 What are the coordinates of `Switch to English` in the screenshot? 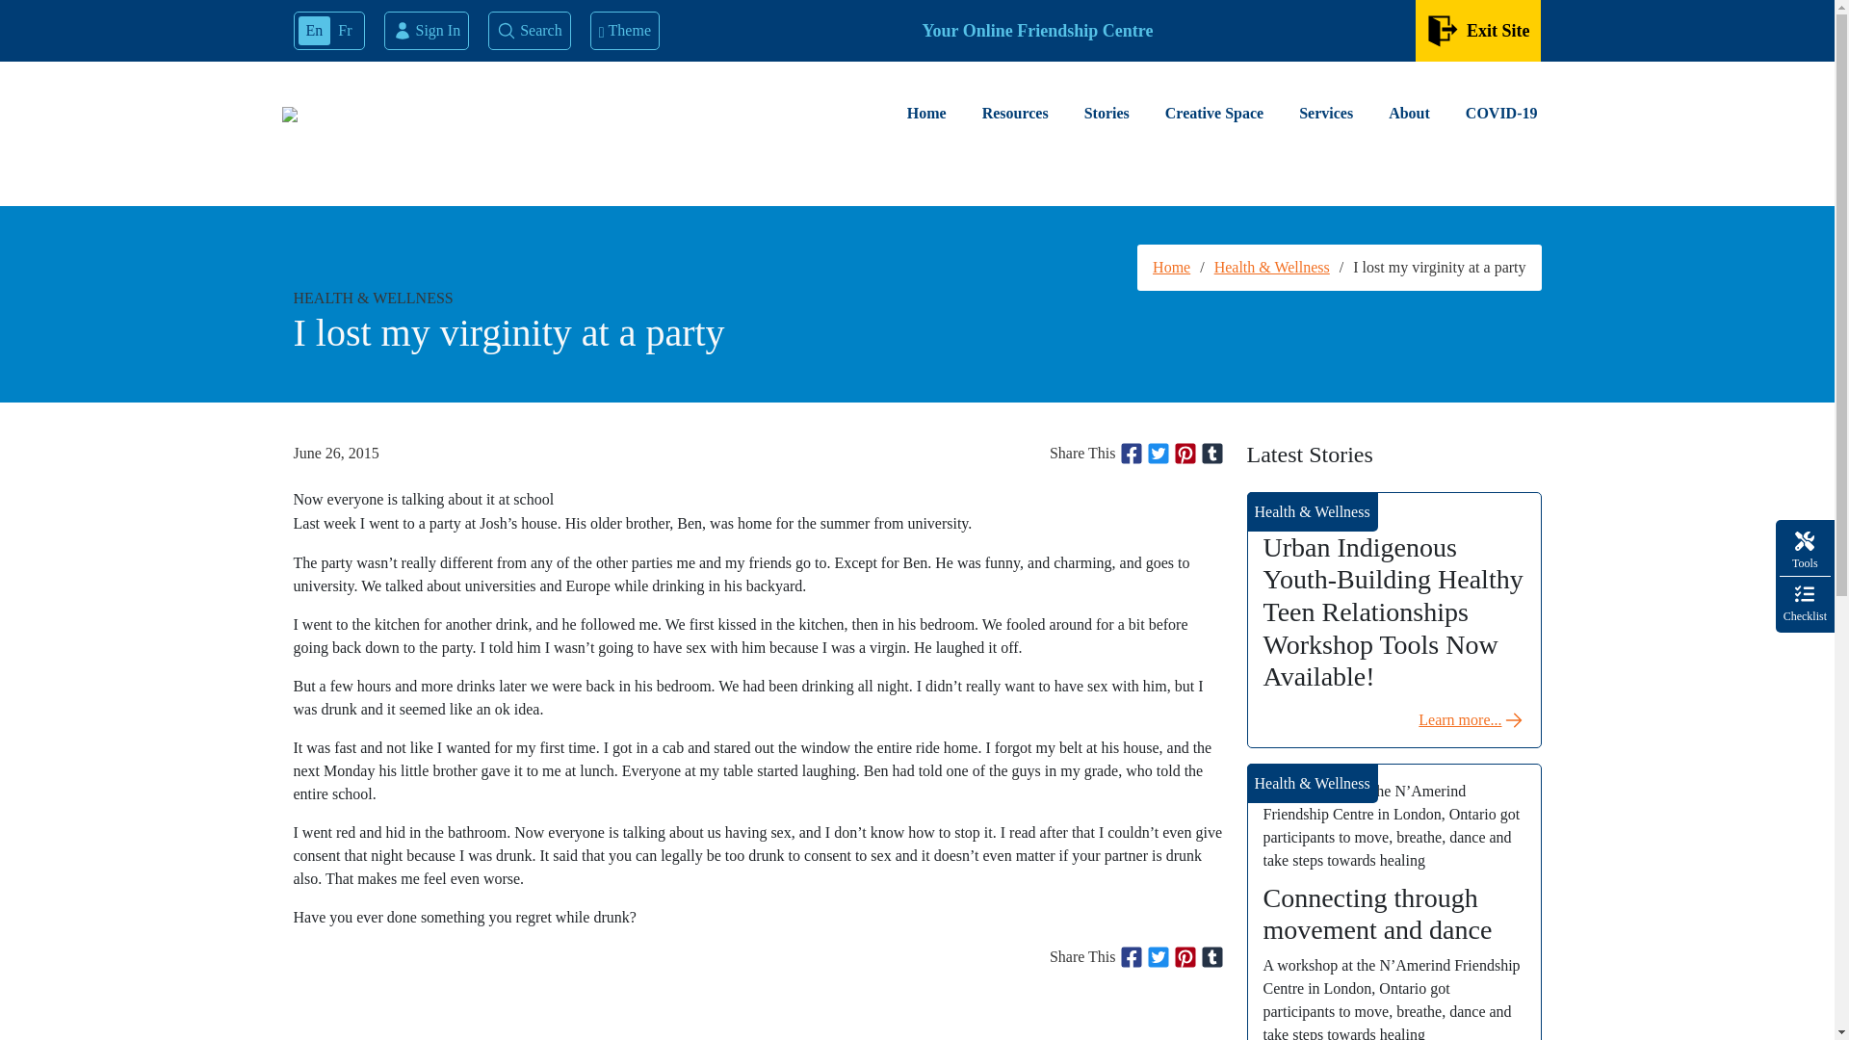 It's located at (314, 31).